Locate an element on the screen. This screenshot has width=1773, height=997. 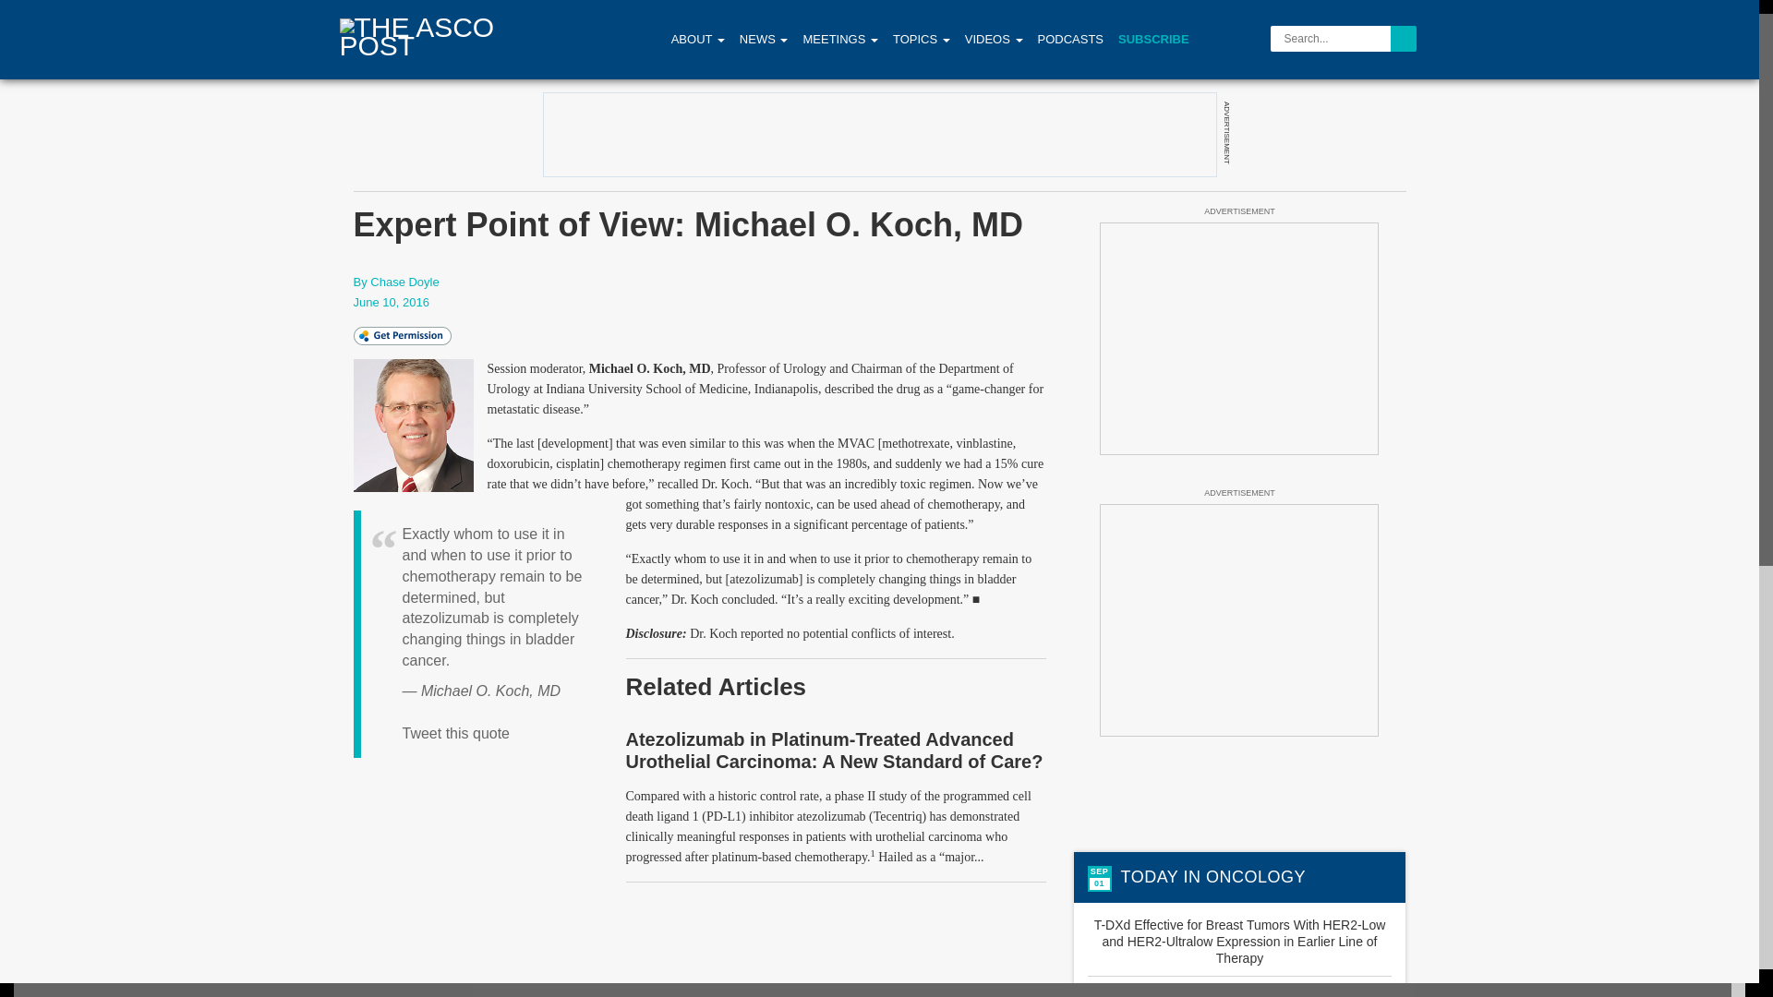
PODCASTS is located at coordinates (1070, 39).